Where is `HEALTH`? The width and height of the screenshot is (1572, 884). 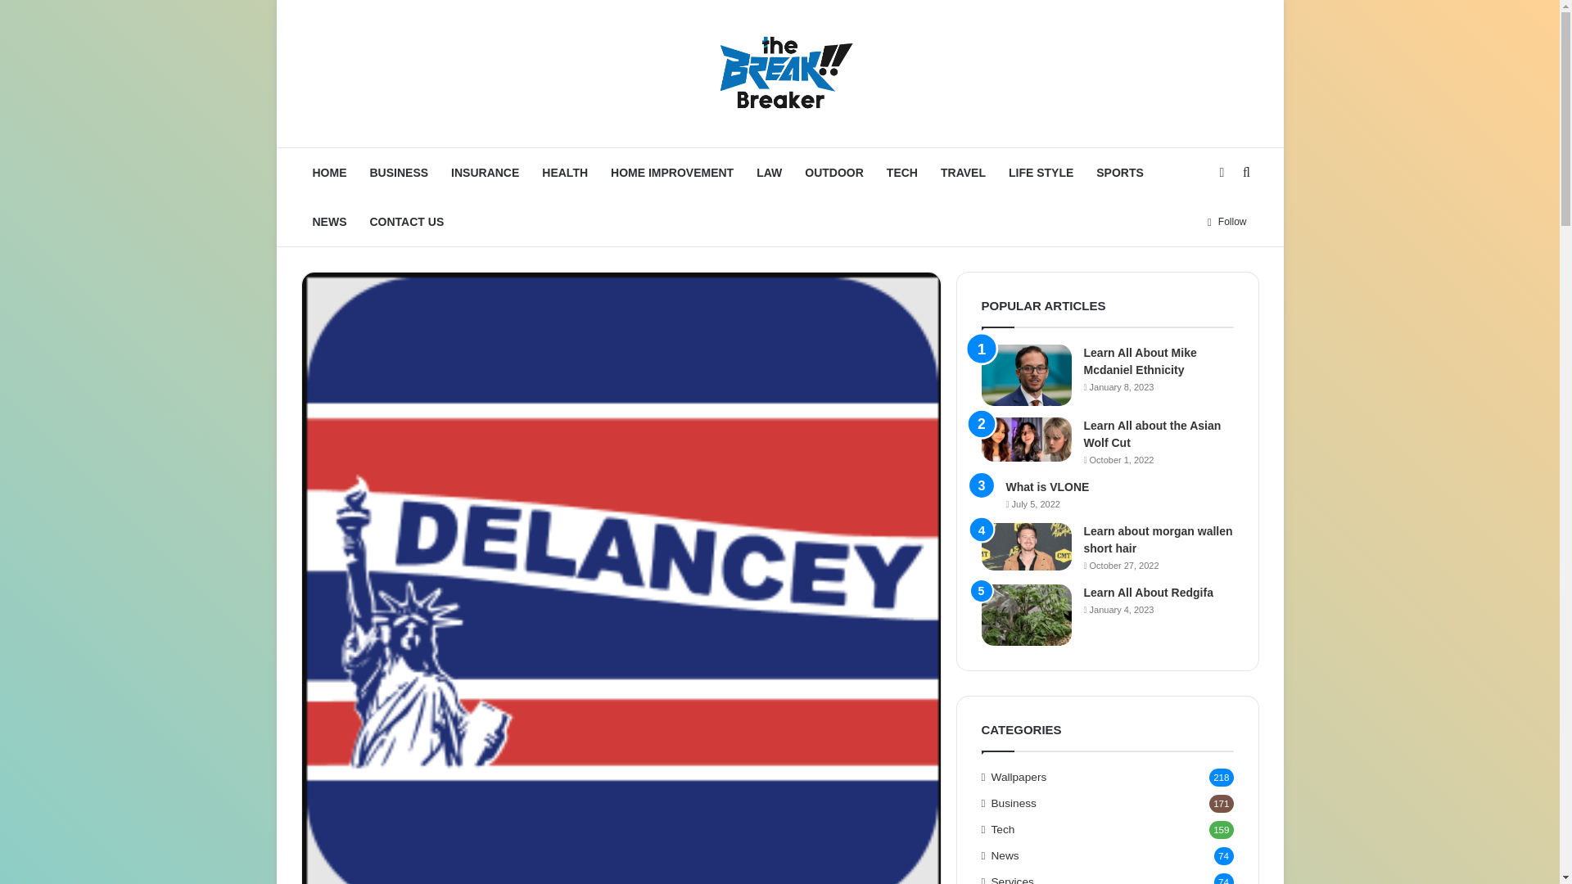
HEALTH is located at coordinates (565, 172).